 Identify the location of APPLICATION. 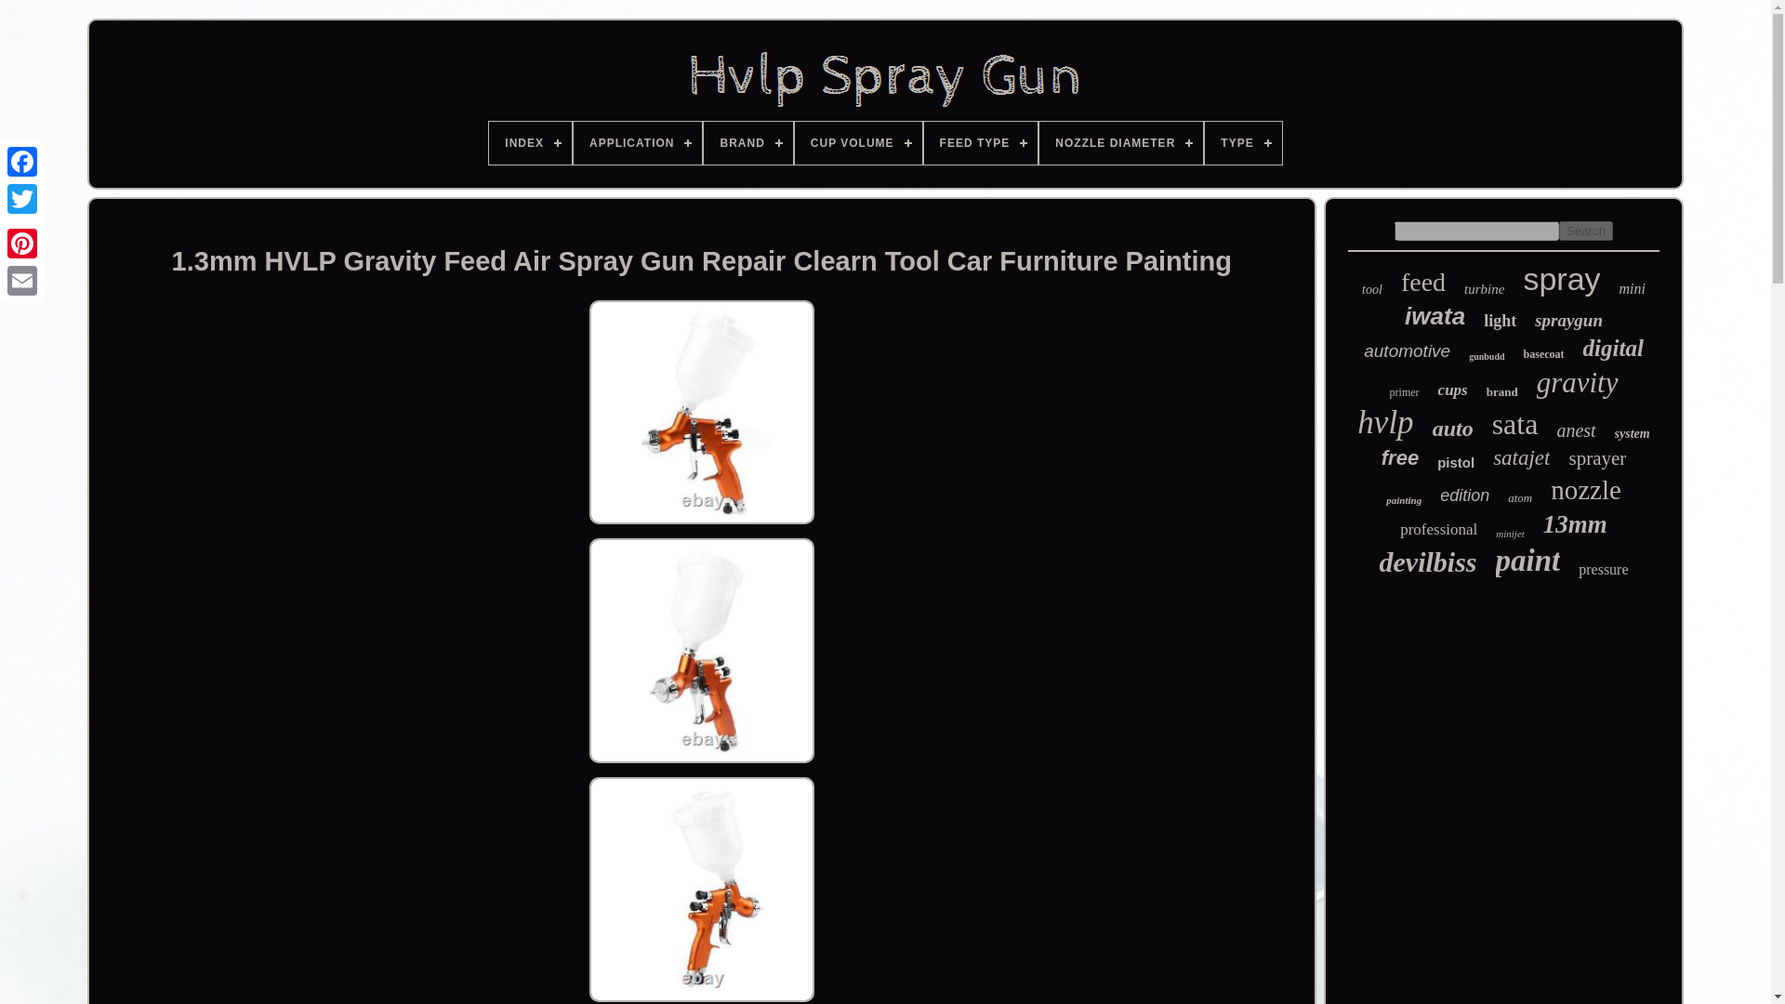
(637, 143).